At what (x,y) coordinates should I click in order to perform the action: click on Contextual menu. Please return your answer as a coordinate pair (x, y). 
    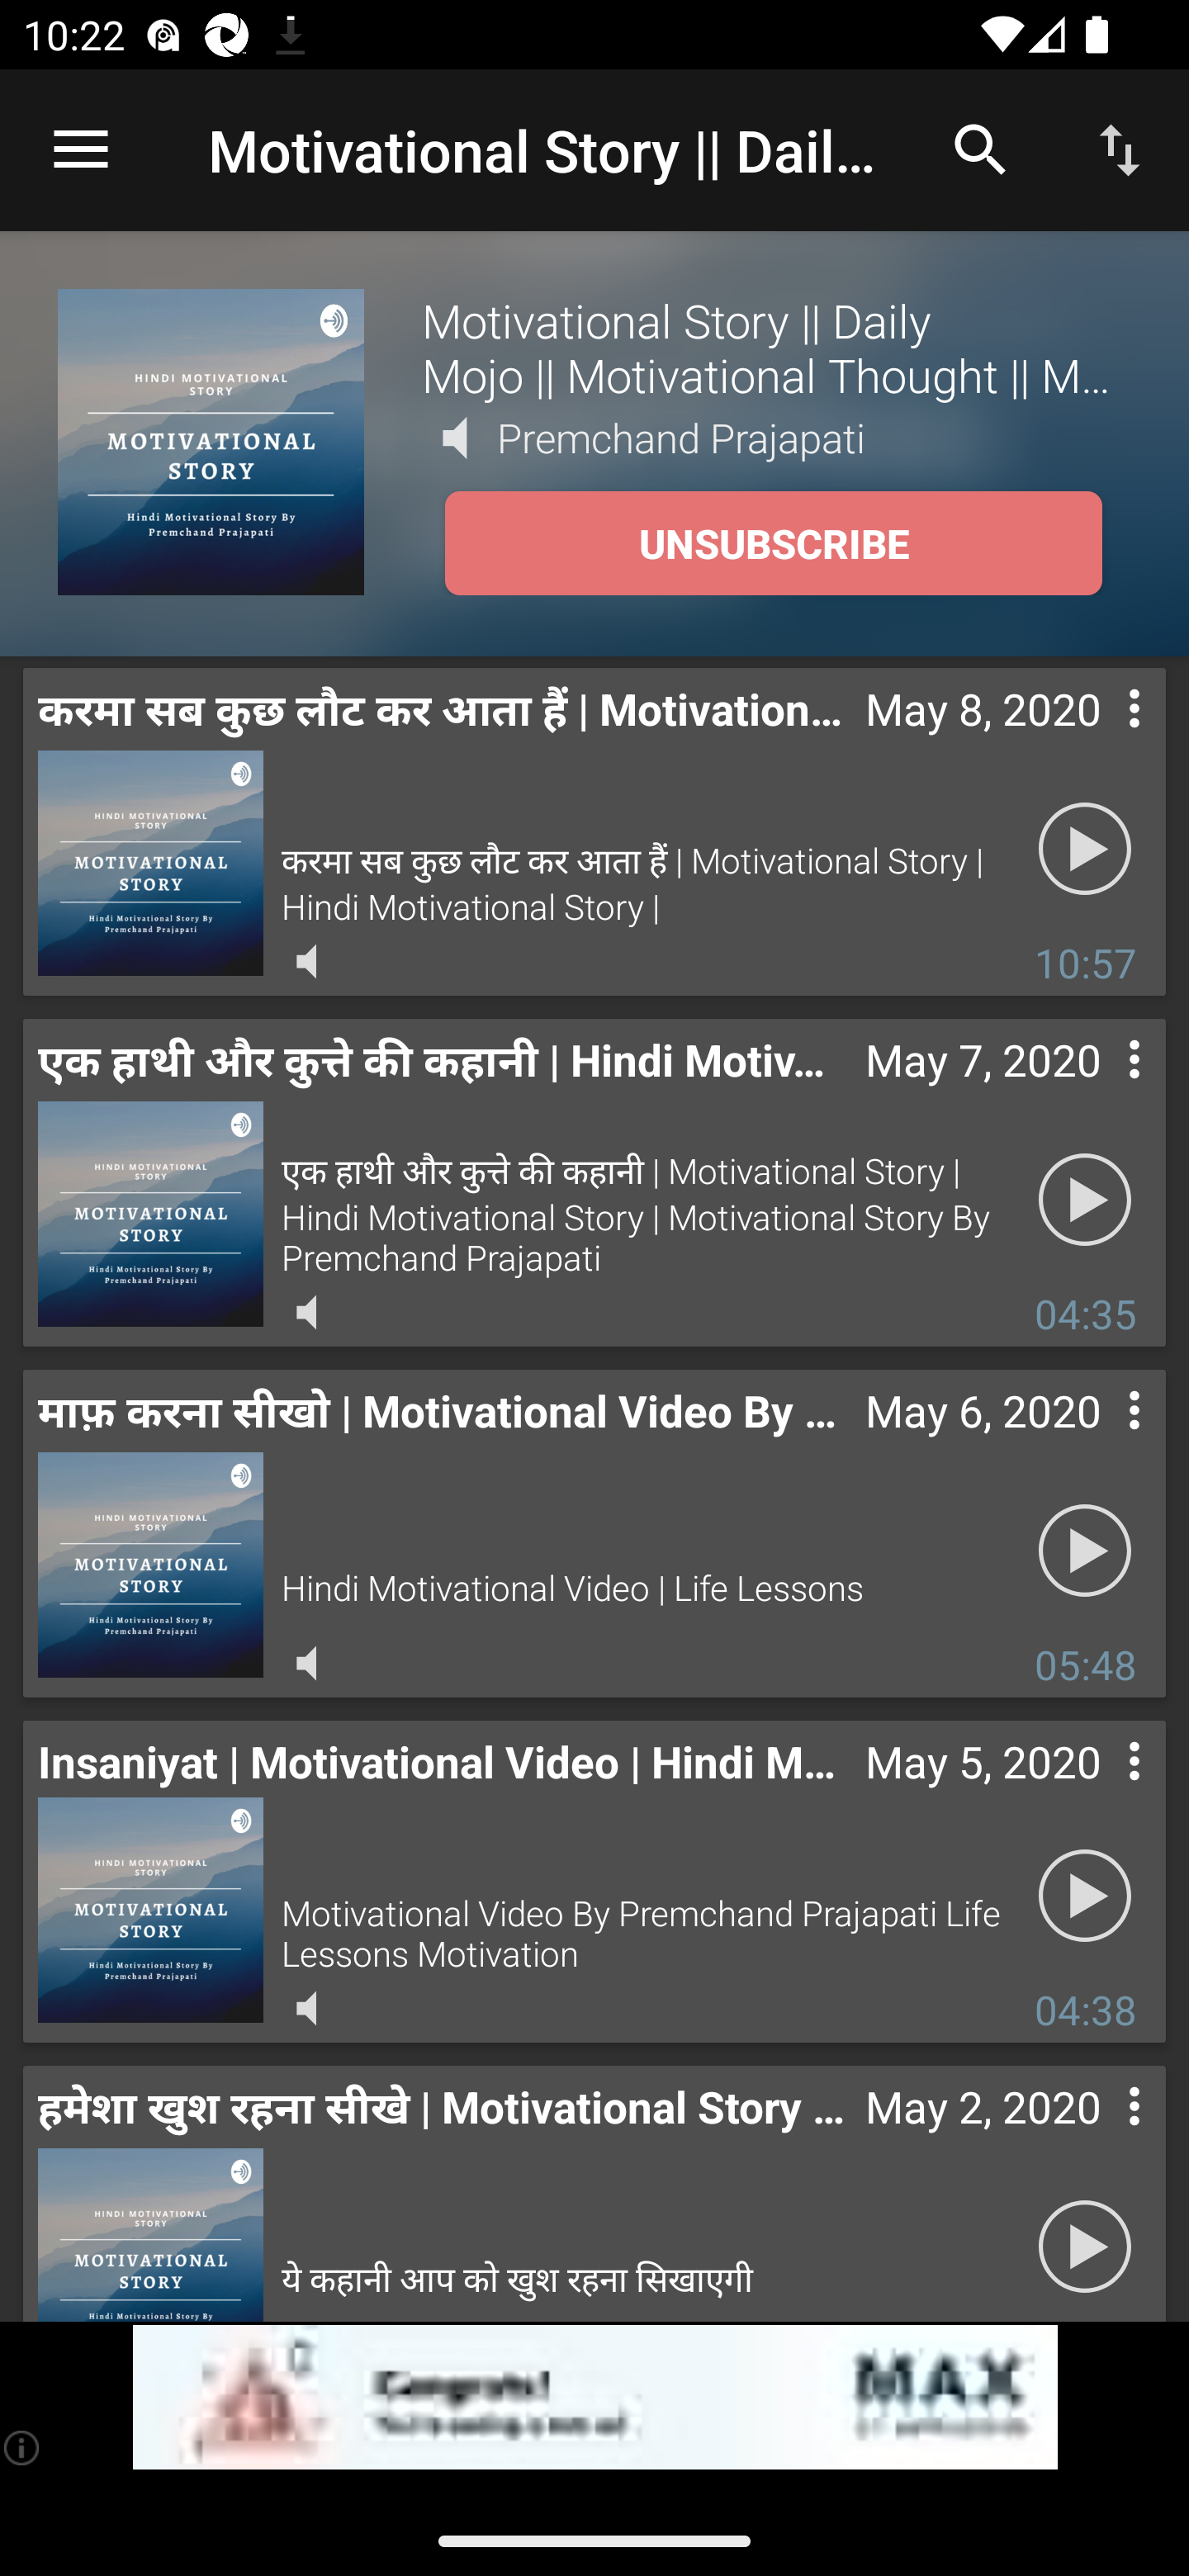
    Looking at the image, I should click on (1098, 741).